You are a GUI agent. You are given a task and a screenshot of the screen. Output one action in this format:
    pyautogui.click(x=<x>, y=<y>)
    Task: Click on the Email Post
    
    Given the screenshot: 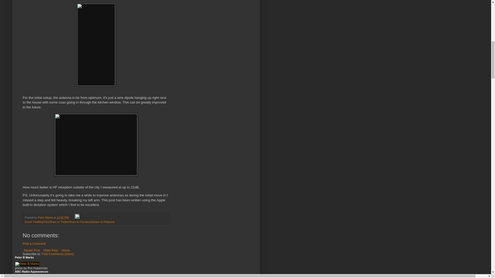 What is the action you would take?
    pyautogui.click(x=72, y=218)
    